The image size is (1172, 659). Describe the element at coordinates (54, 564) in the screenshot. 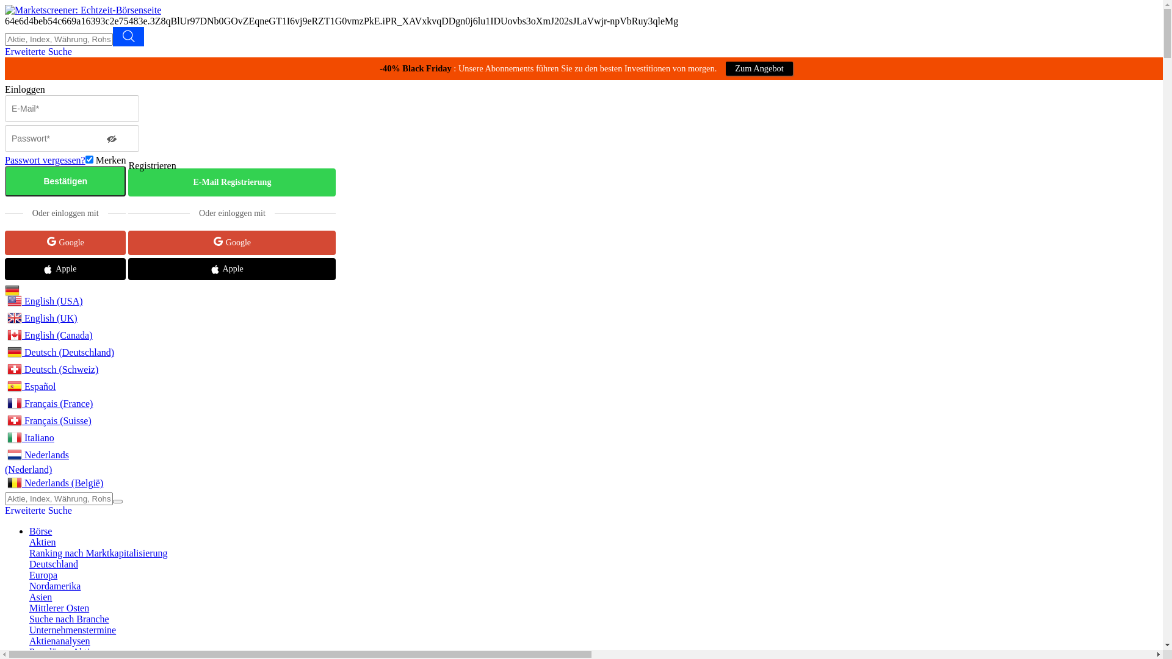

I see `Deutschland` at that location.